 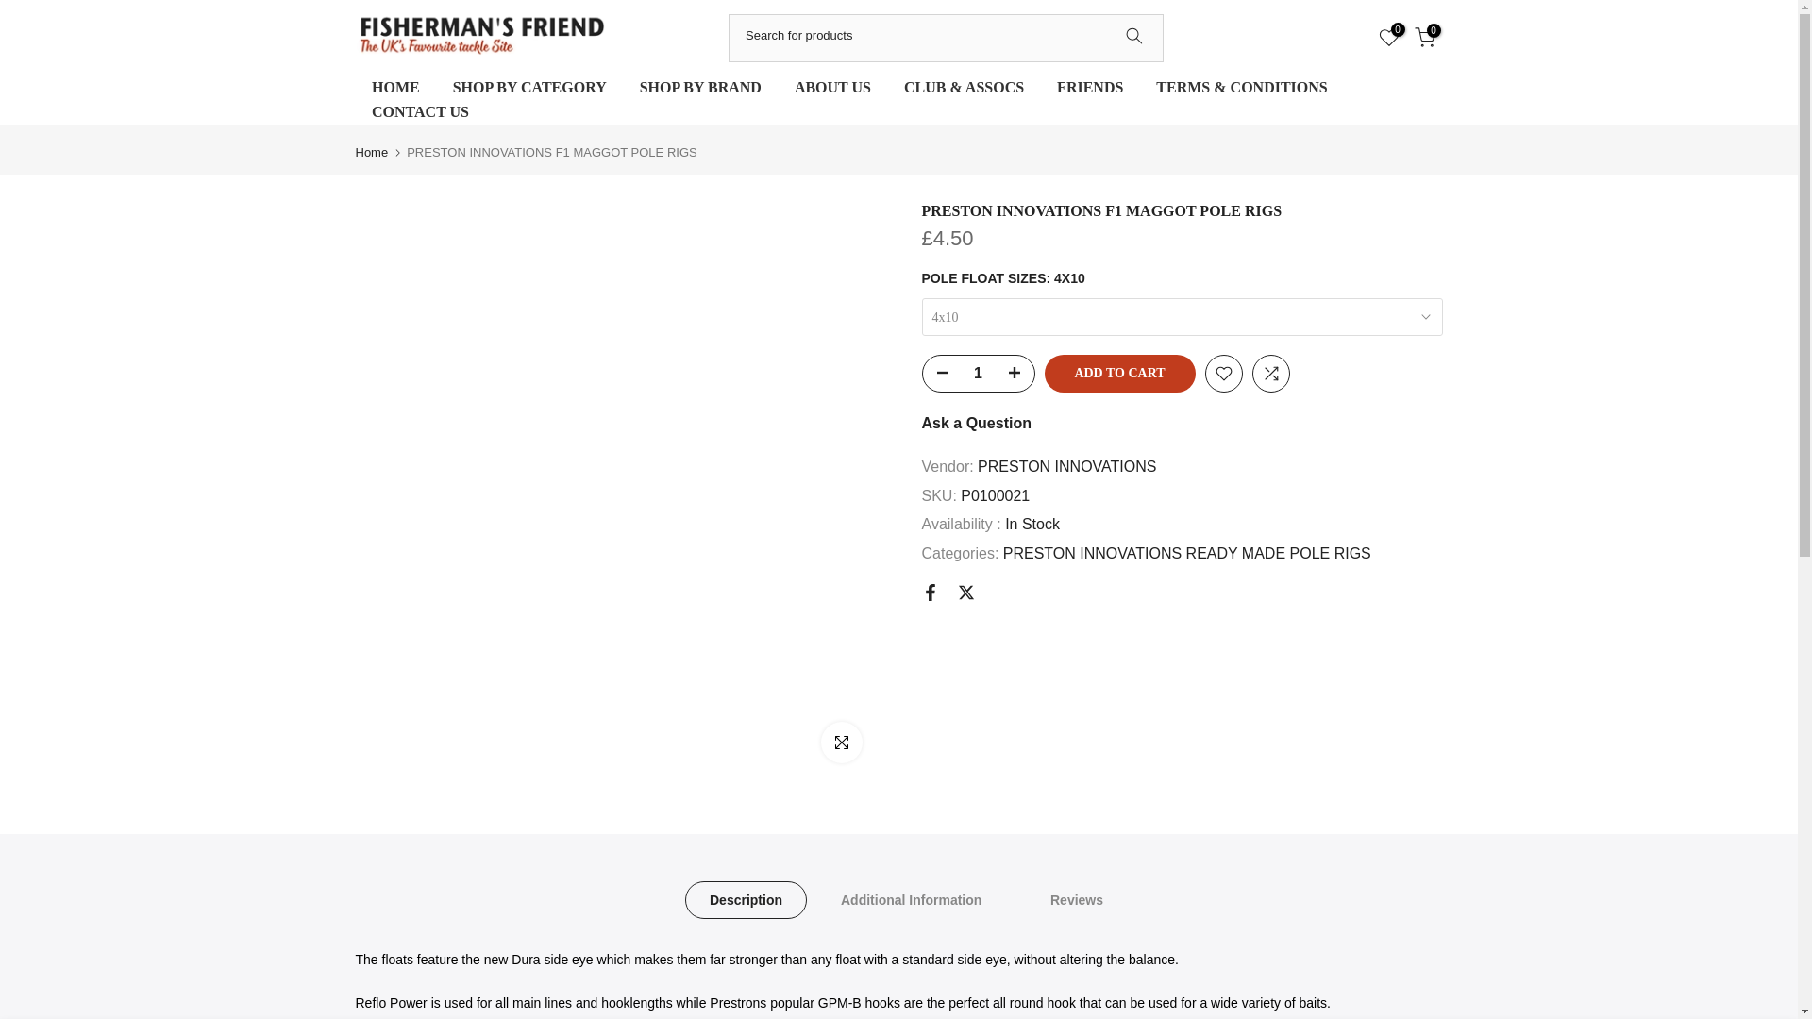 I want to click on CONTACT US, so click(x=420, y=111).